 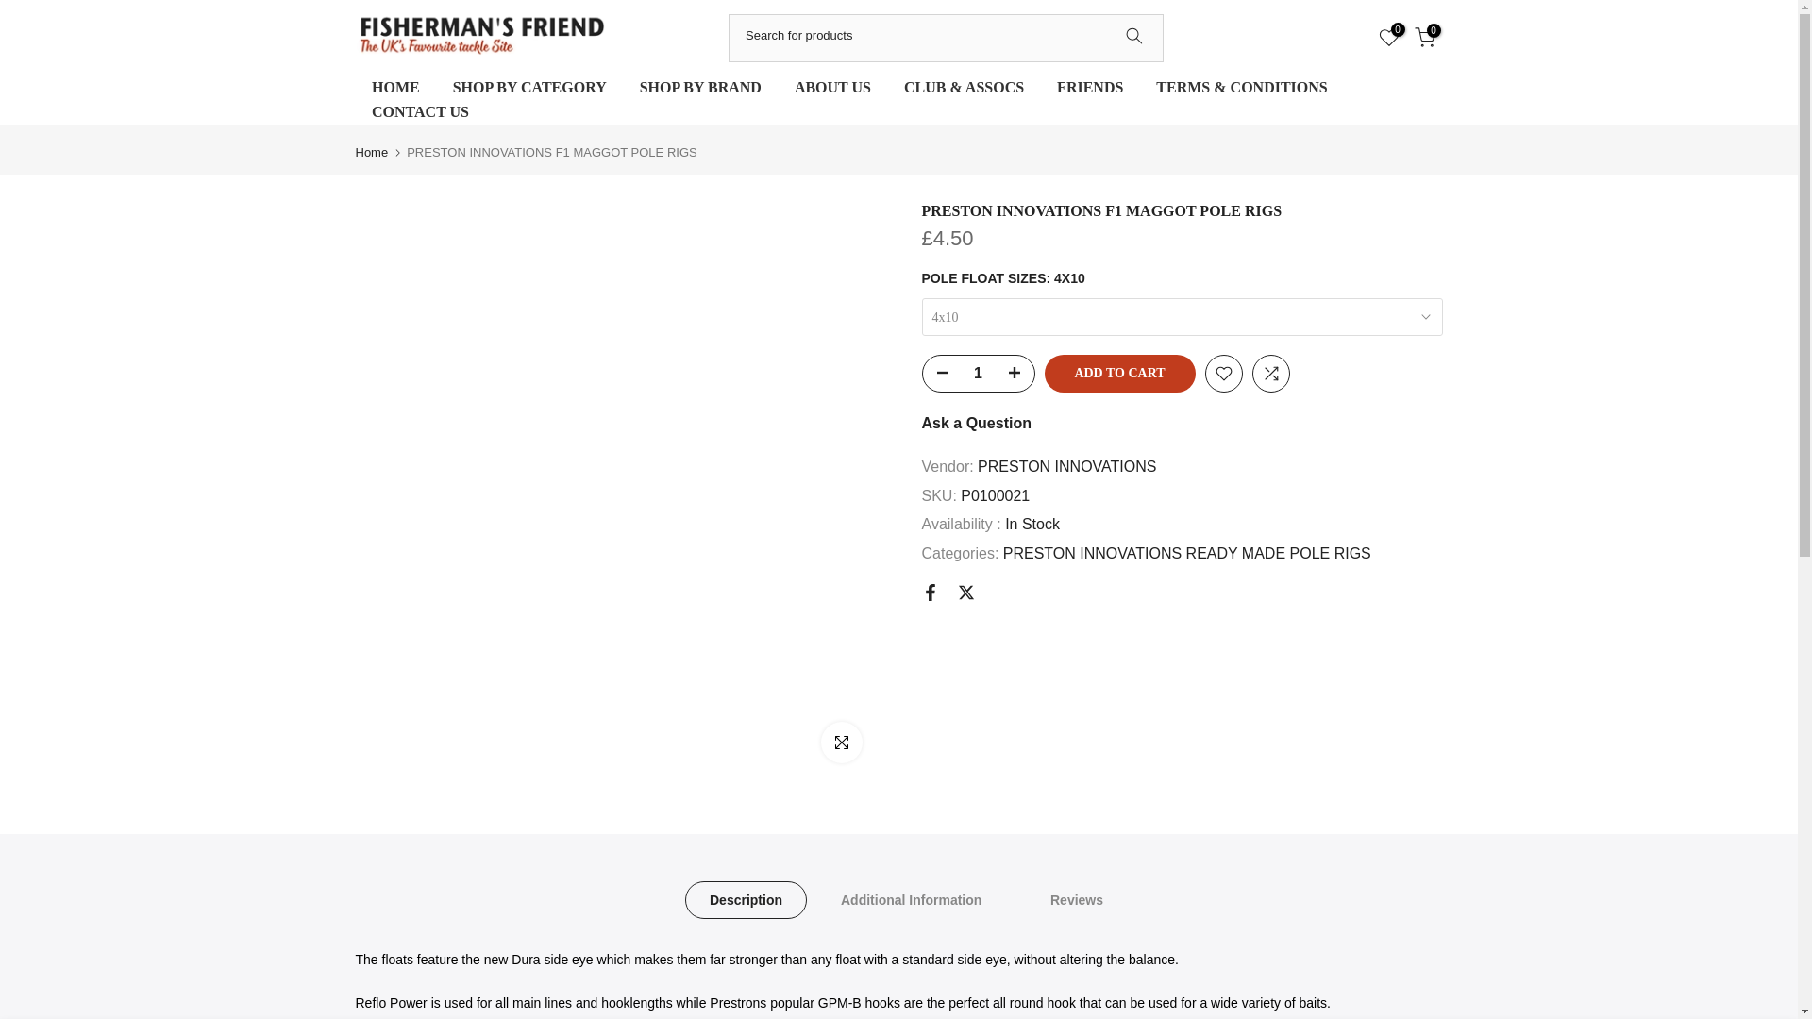 I want to click on CONTACT US, so click(x=420, y=111).